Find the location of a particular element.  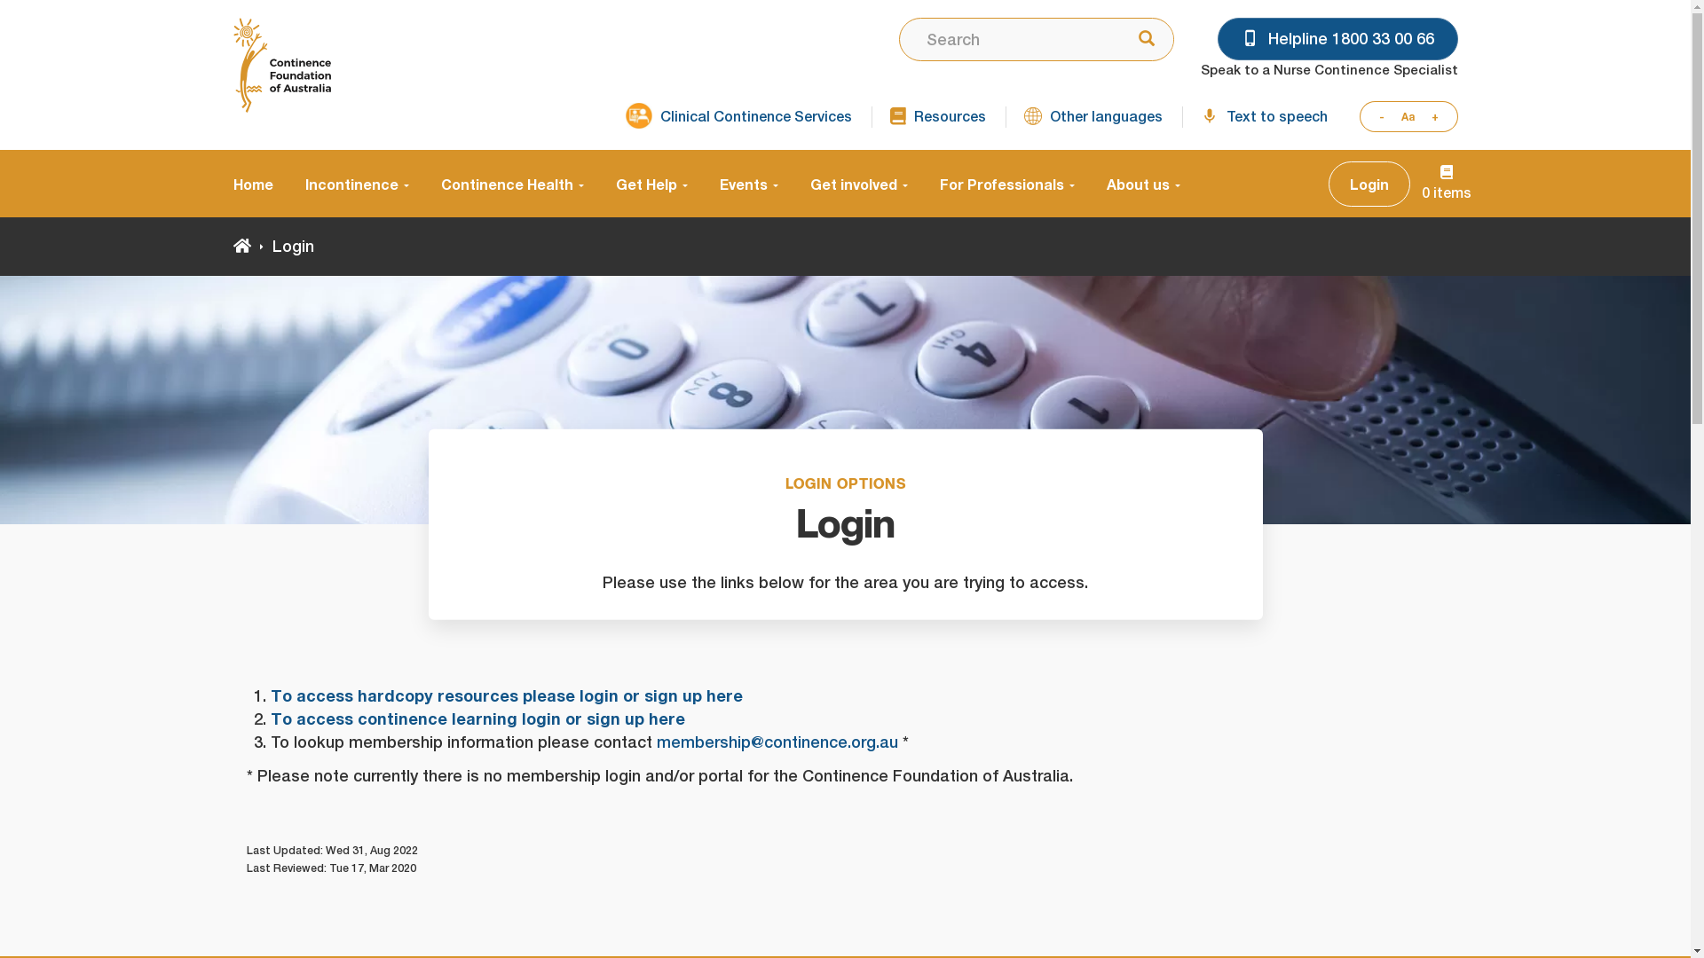

Skip to main content is located at coordinates (0, 0).